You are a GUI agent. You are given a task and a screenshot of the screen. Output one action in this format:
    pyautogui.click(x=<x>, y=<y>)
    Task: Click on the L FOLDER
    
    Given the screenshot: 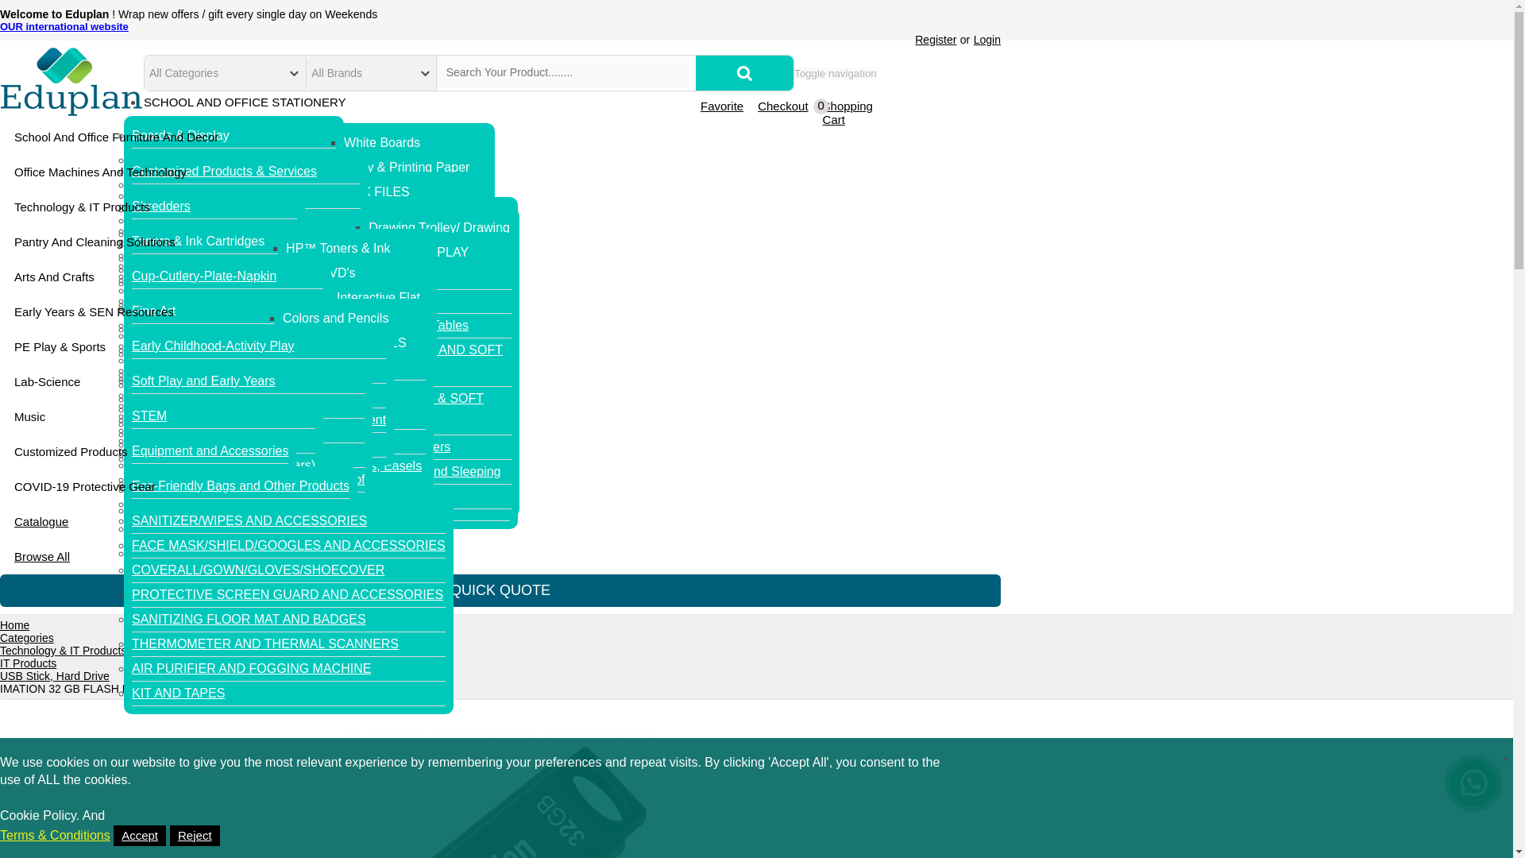 What is the action you would take?
    pyautogui.click(x=375, y=364)
    